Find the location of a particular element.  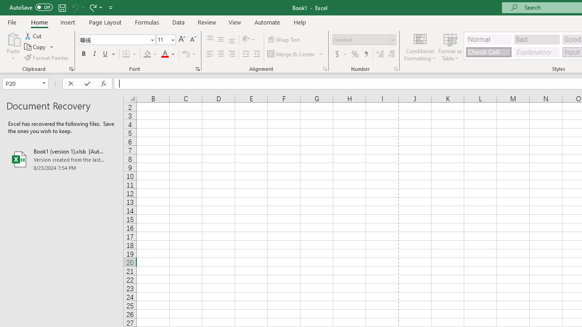

Align Right is located at coordinates (232, 54).